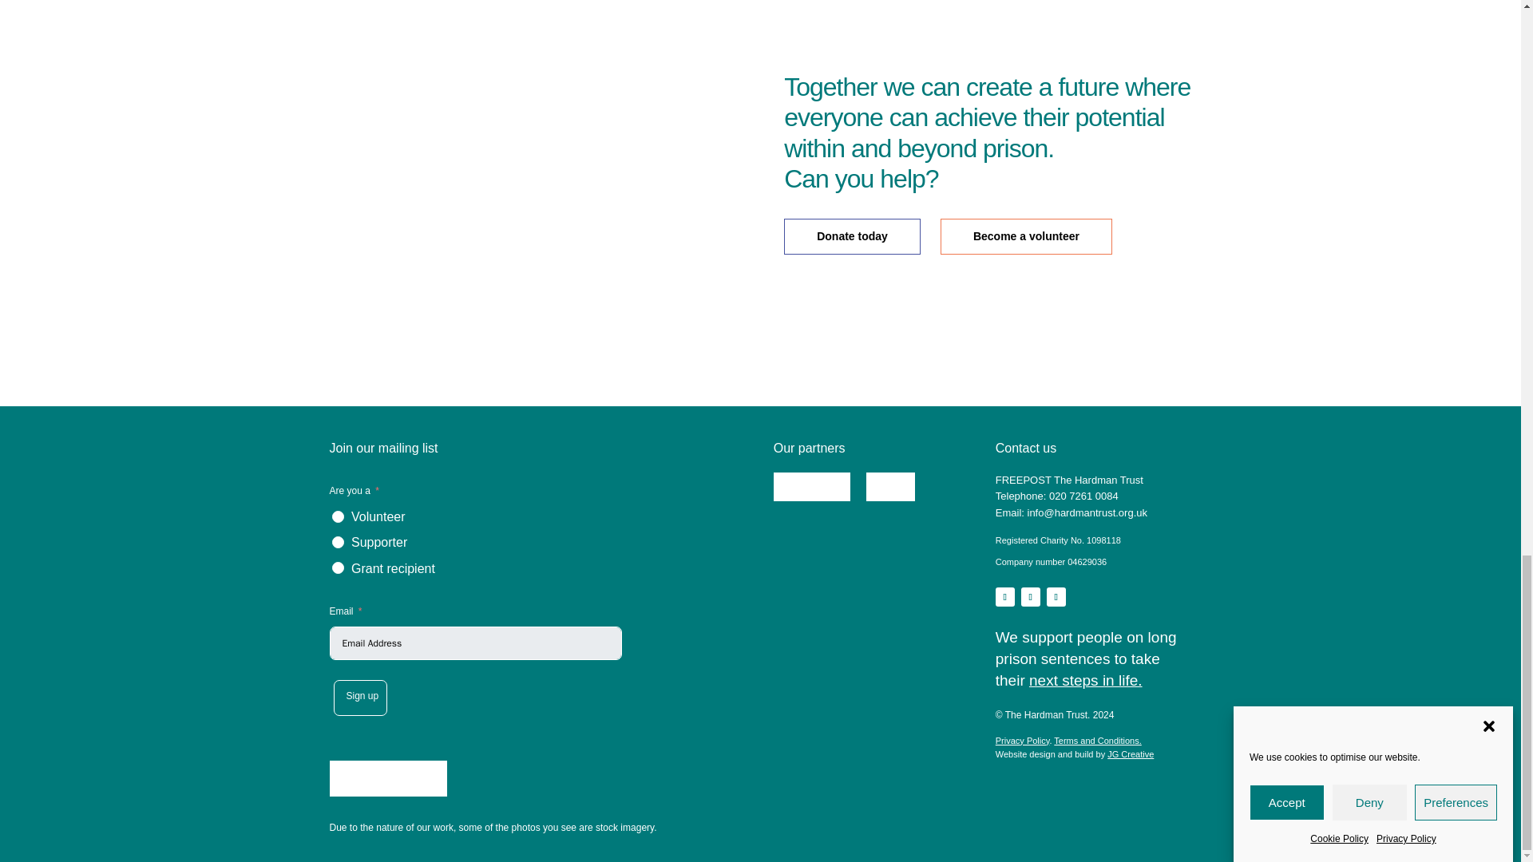 Image resolution: width=1533 pixels, height=862 pixels. What do you see at coordinates (532, 167) in the screenshot?
I see `Donate homepage image new` at bounding box center [532, 167].